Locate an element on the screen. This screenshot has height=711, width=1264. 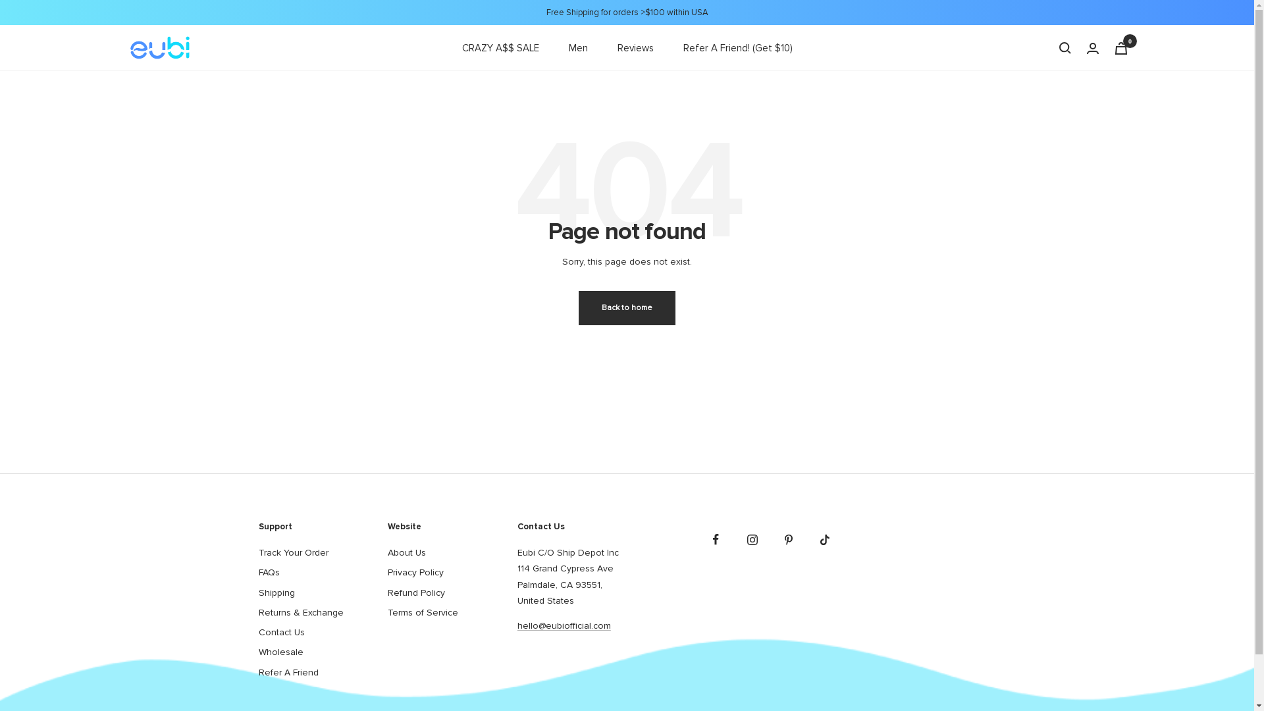
EUBI US is located at coordinates (159, 47).